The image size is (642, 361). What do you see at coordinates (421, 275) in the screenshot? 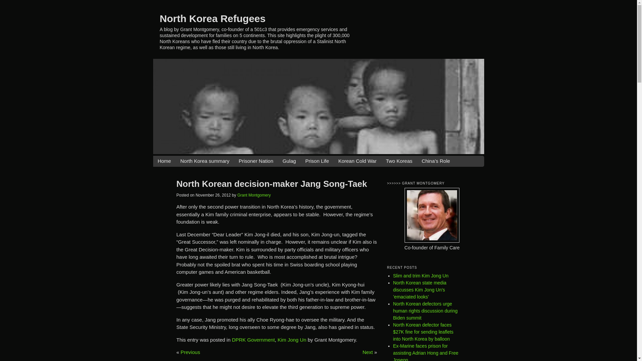
I see `Slim and trim Kim Jong Un` at bounding box center [421, 275].